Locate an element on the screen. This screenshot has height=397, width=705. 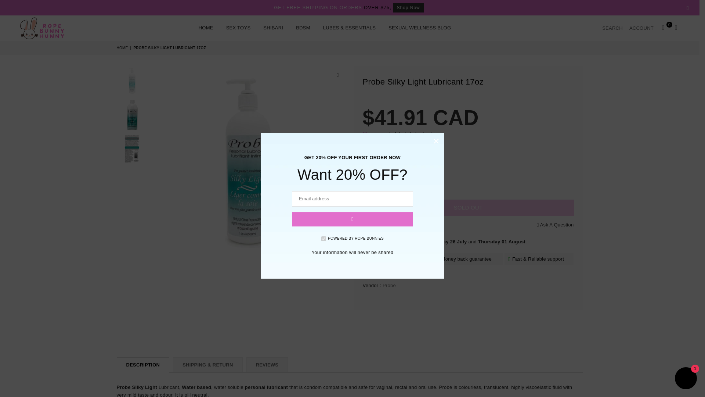
BDSM is located at coordinates (303, 29).